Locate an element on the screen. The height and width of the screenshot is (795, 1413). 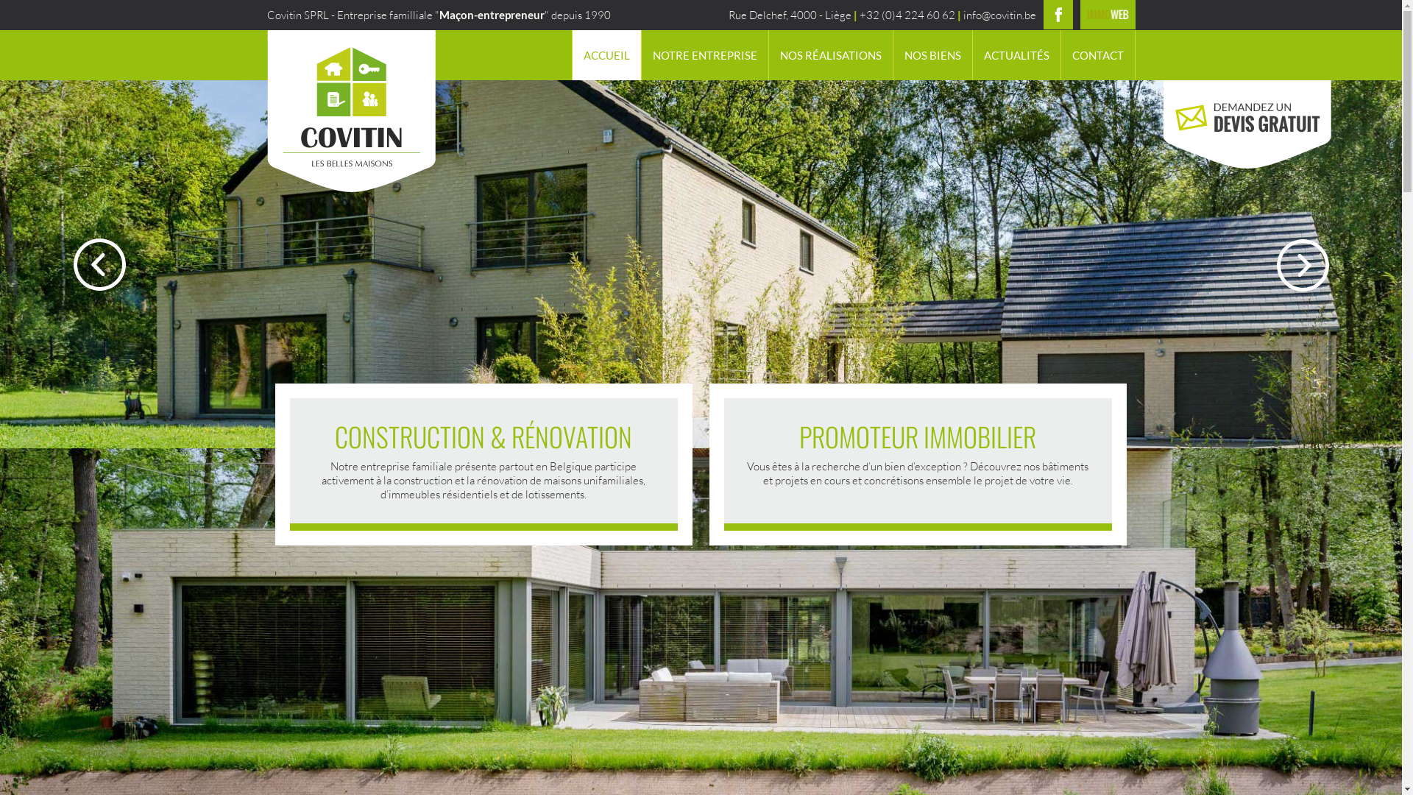
CONTACT is located at coordinates (1097, 55).